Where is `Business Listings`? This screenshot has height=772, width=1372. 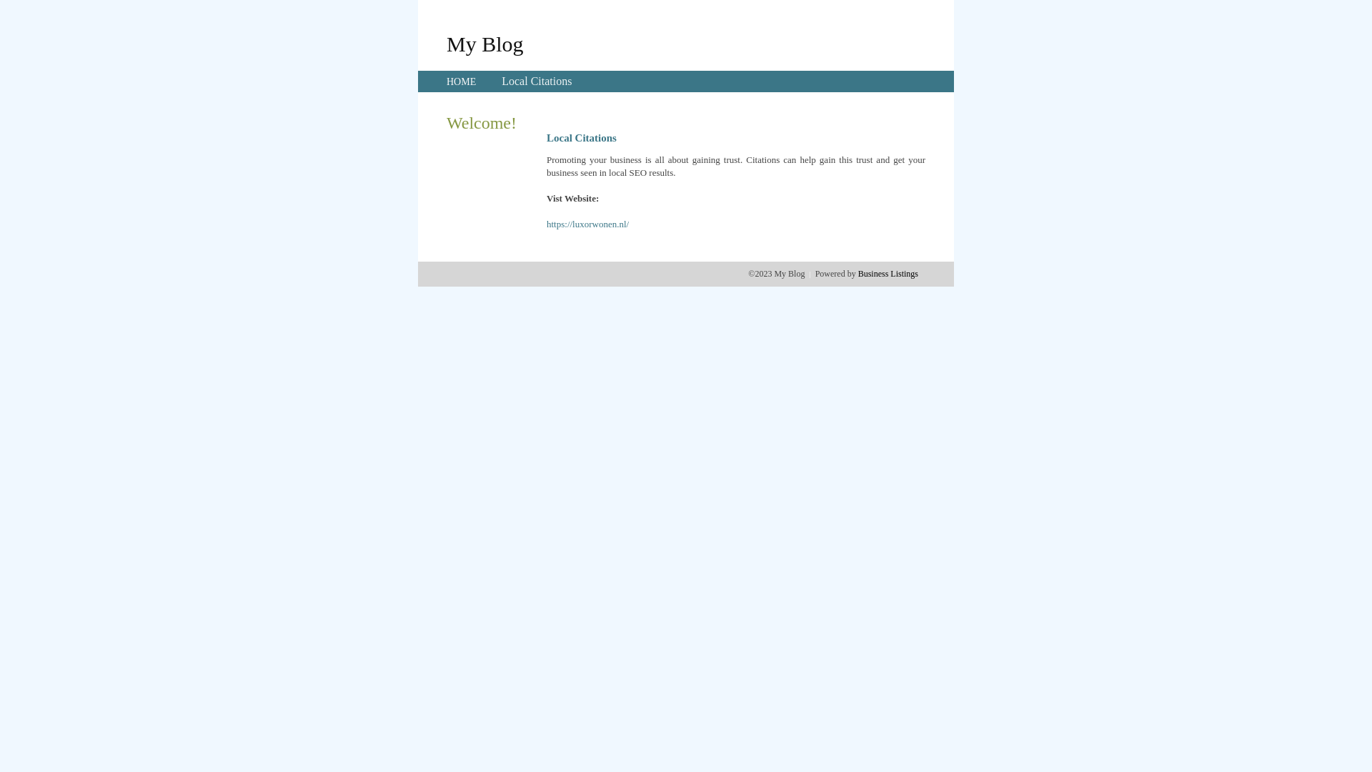
Business Listings is located at coordinates (888, 274).